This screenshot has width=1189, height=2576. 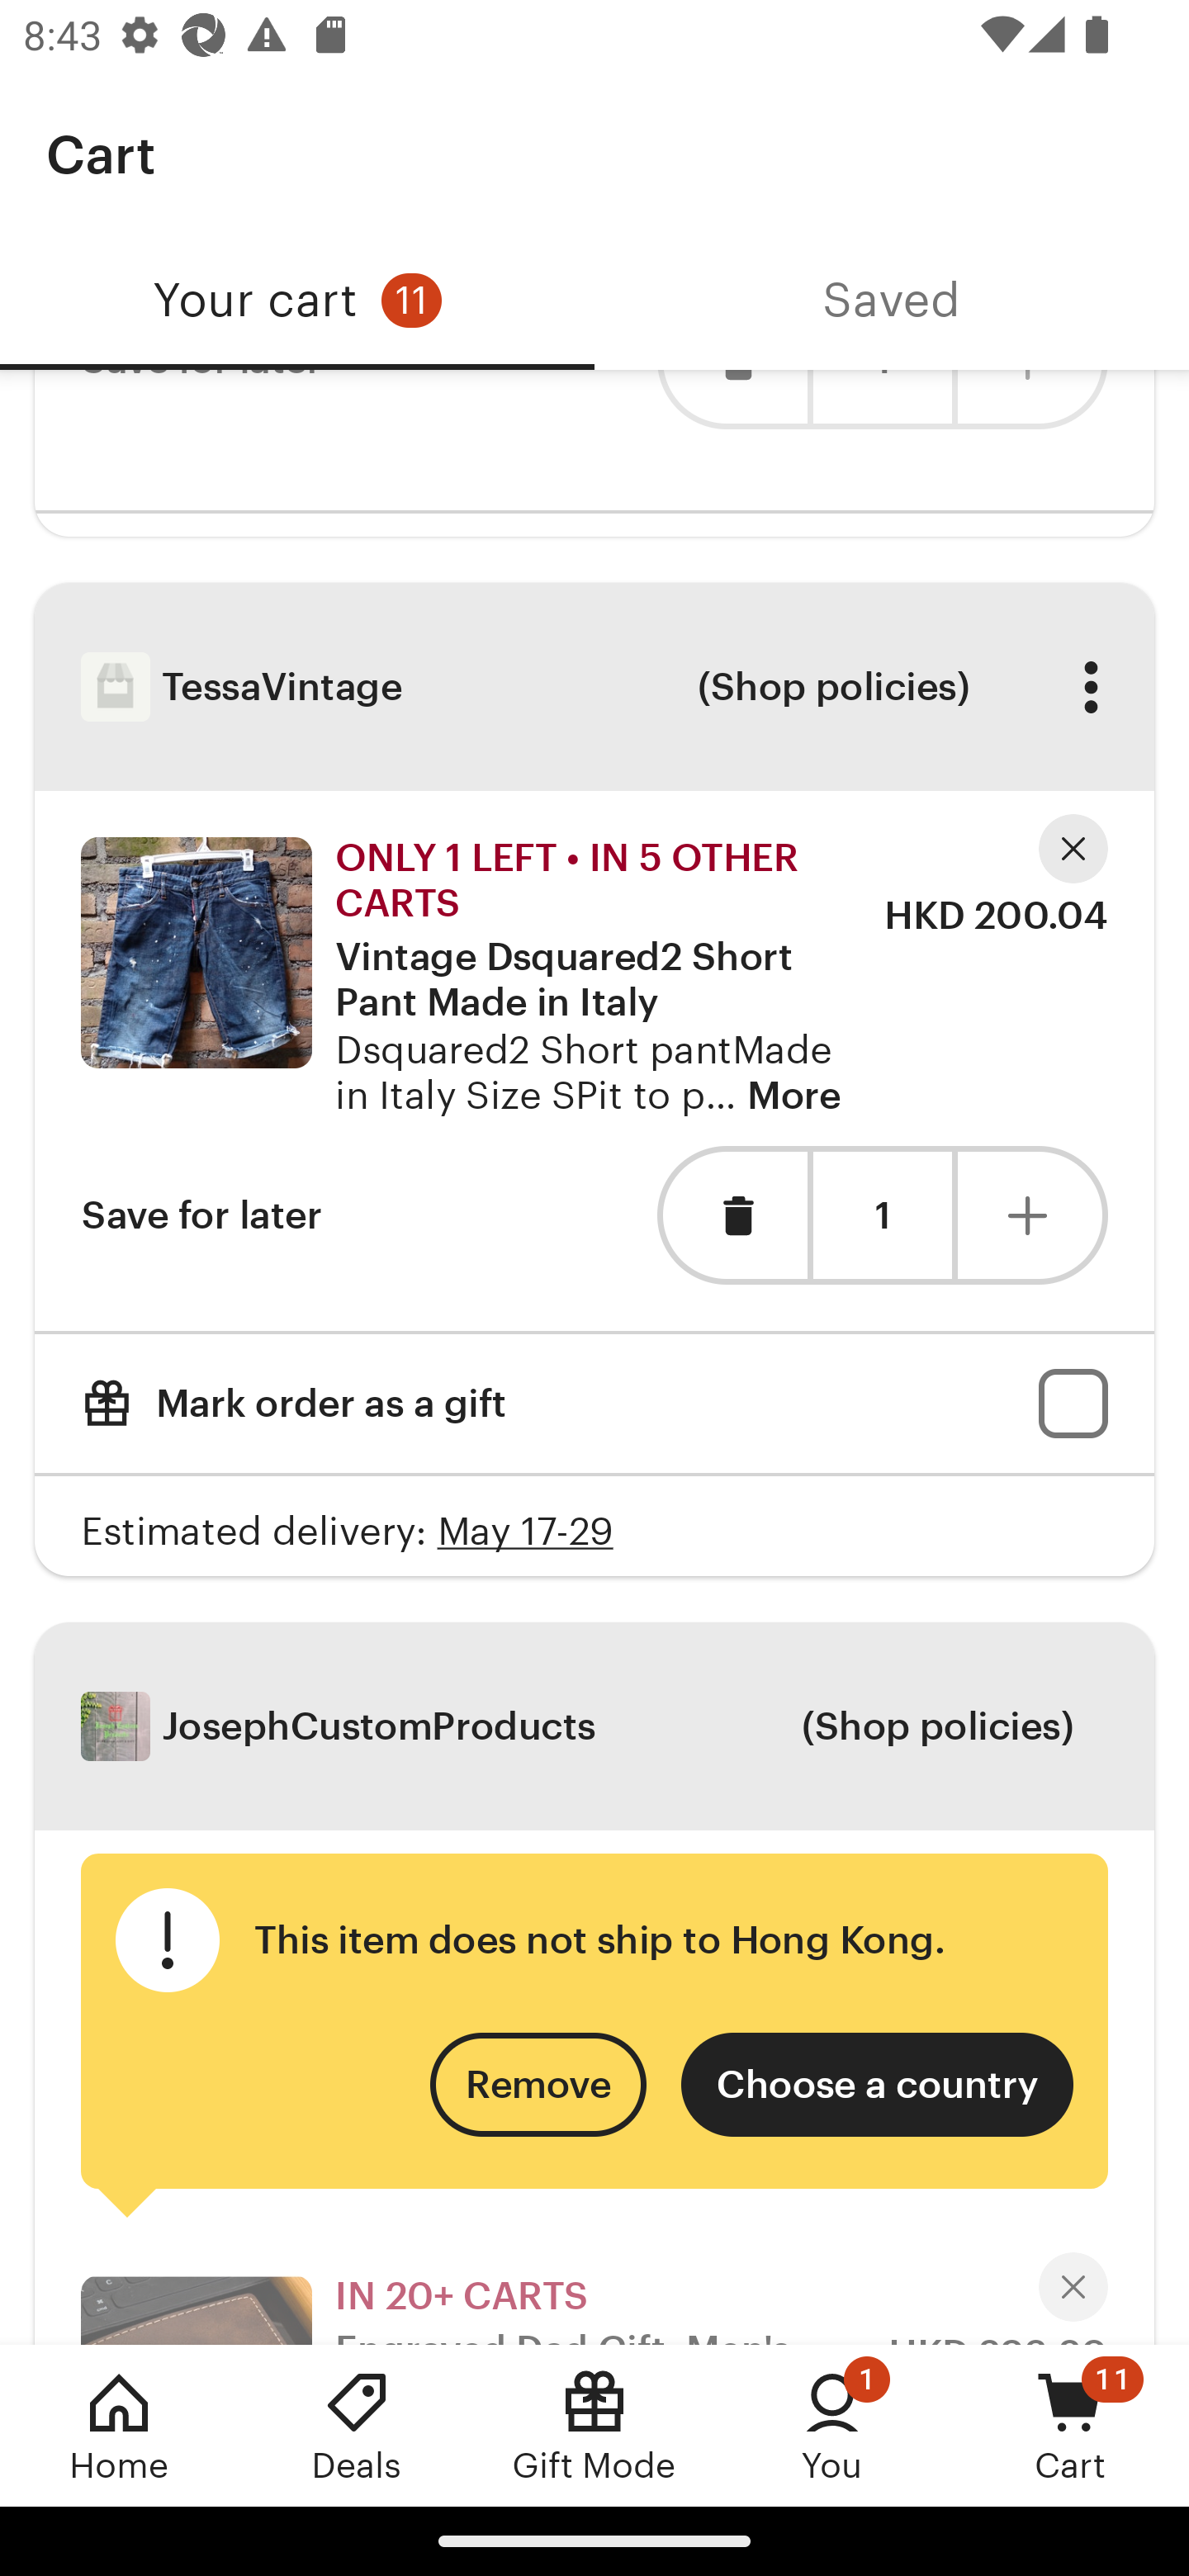 What do you see at coordinates (832, 687) in the screenshot?
I see `(Shop policies)` at bounding box center [832, 687].